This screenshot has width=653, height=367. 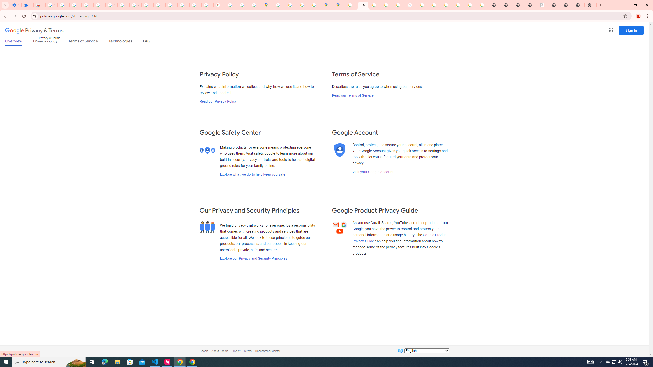 What do you see at coordinates (111, 5) in the screenshot?
I see `Sign in - Google Accounts` at bounding box center [111, 5].